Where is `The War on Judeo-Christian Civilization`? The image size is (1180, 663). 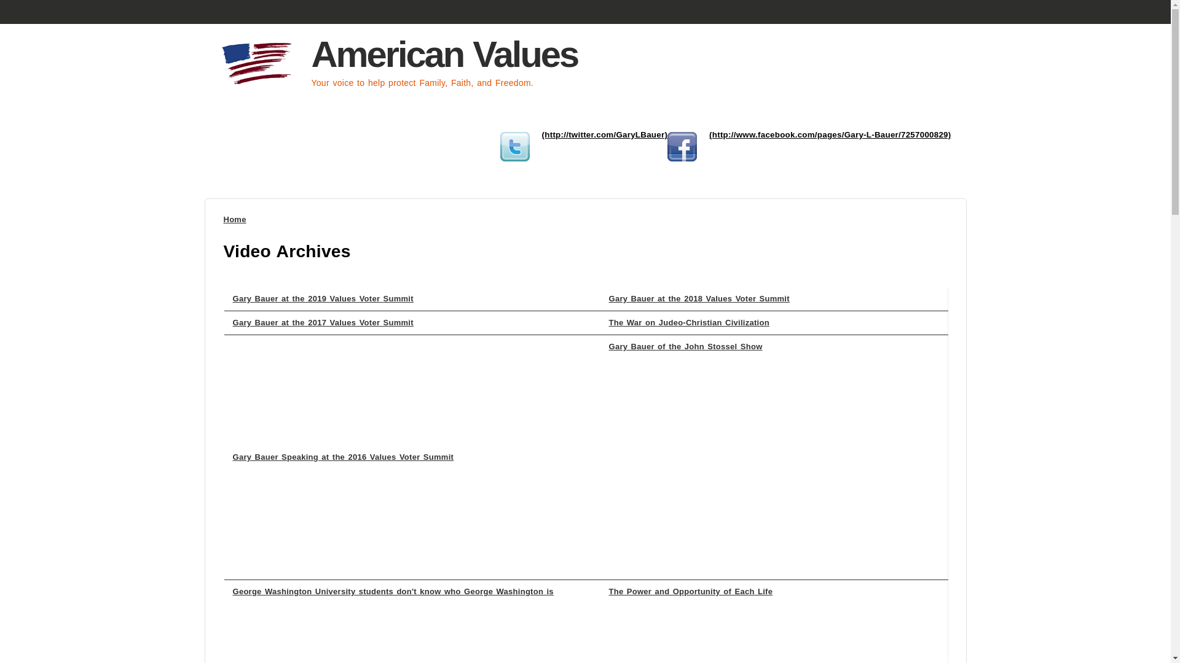 The War on Judeo-Christian Civilization is located at coordinates (688, 323).